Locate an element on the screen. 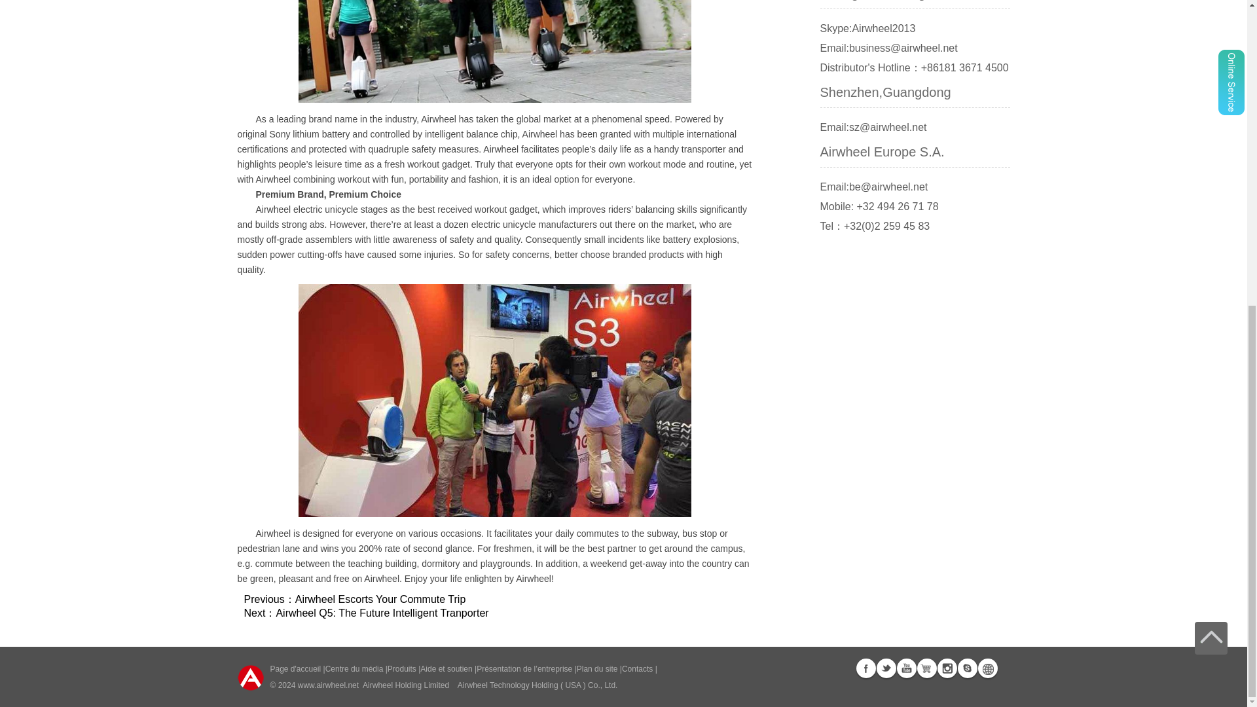  Airwheel Store is located at coordinates (926, 668).